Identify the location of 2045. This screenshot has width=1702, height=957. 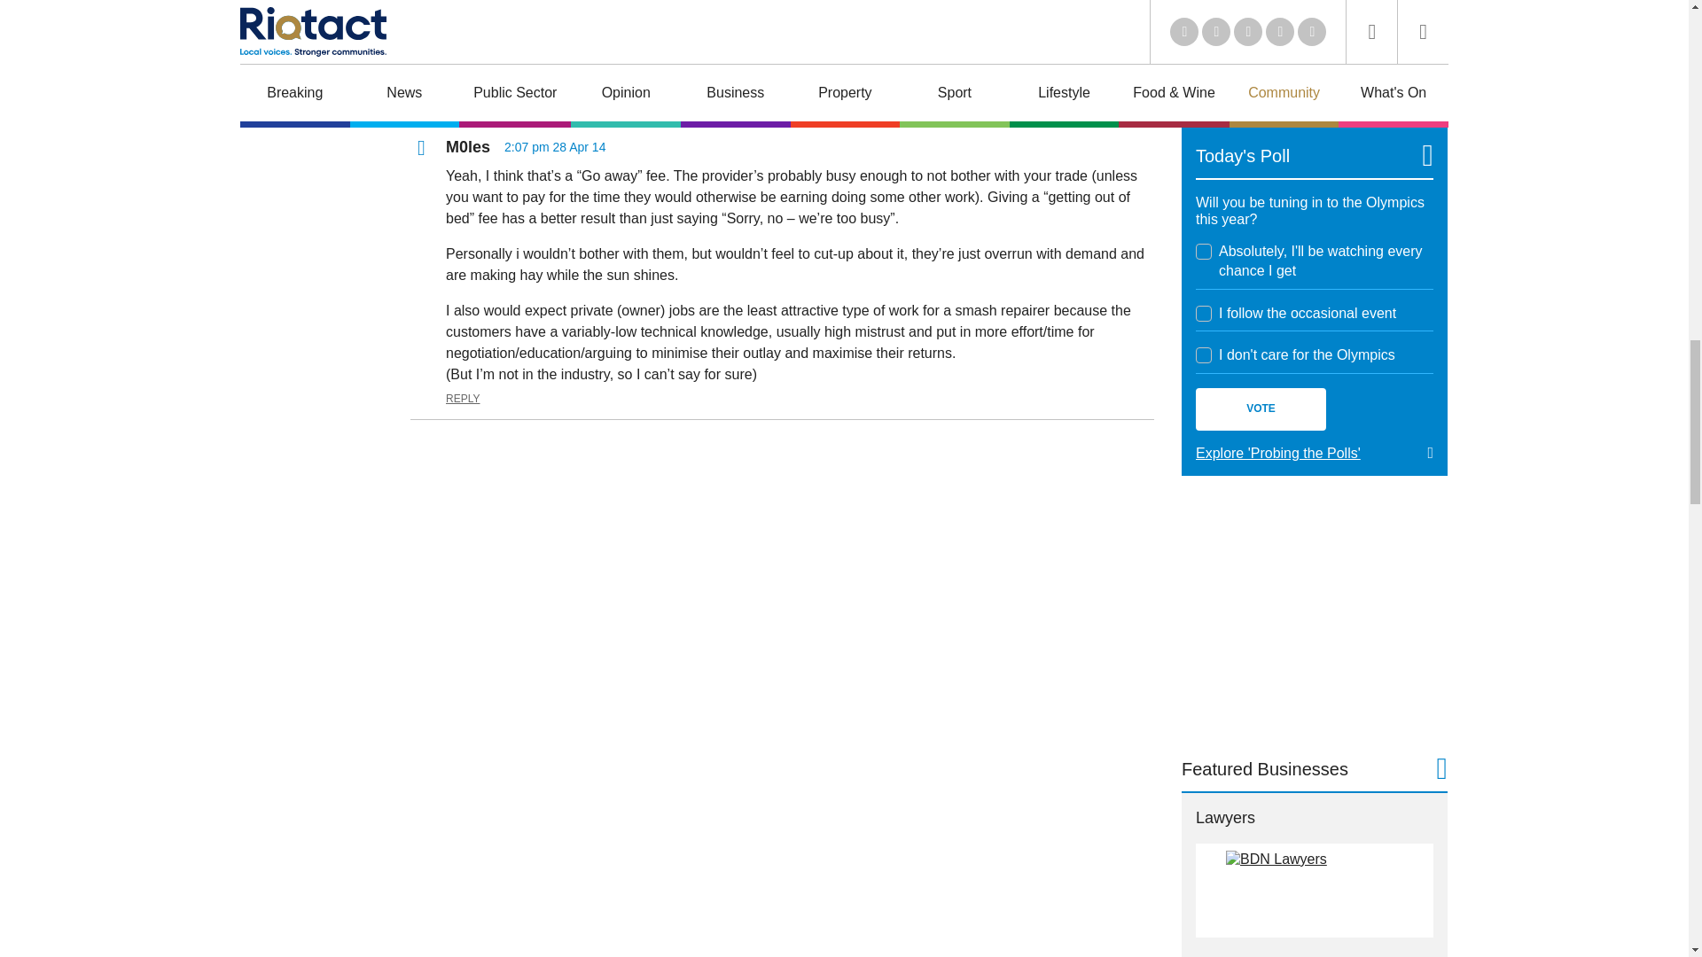
(1204, 355).